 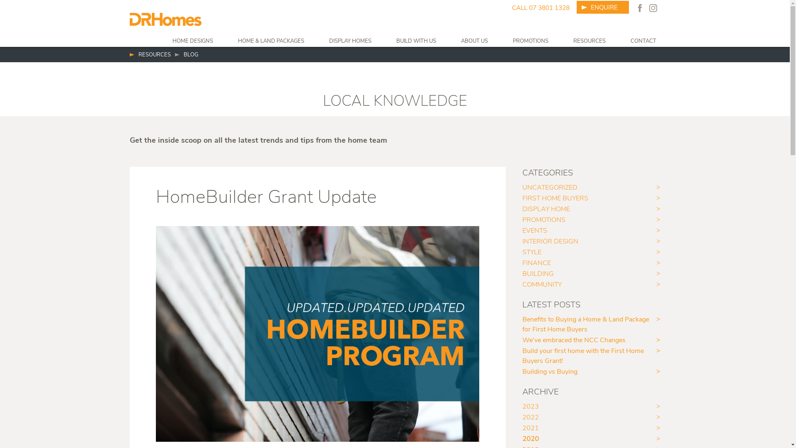 I want to click on Build your first home with the First Home Buyers Grant!, so click(x=591, y=356).